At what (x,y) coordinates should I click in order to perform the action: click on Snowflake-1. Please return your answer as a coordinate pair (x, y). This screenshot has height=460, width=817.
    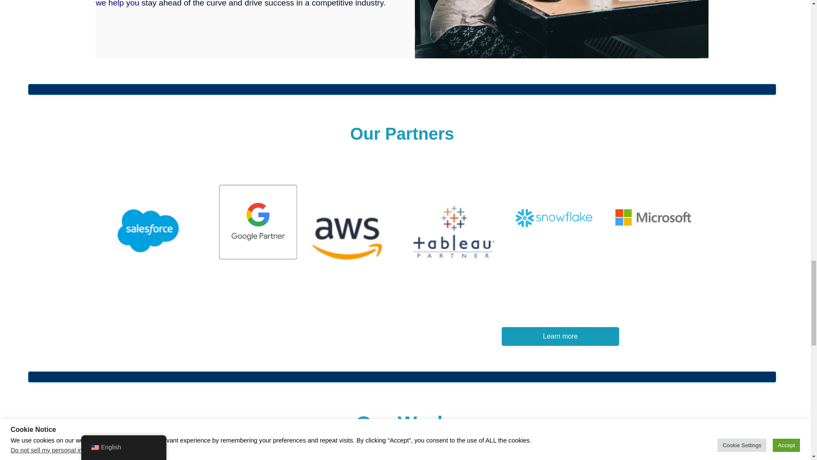
    Looking at the image, I should click on (554, 218).